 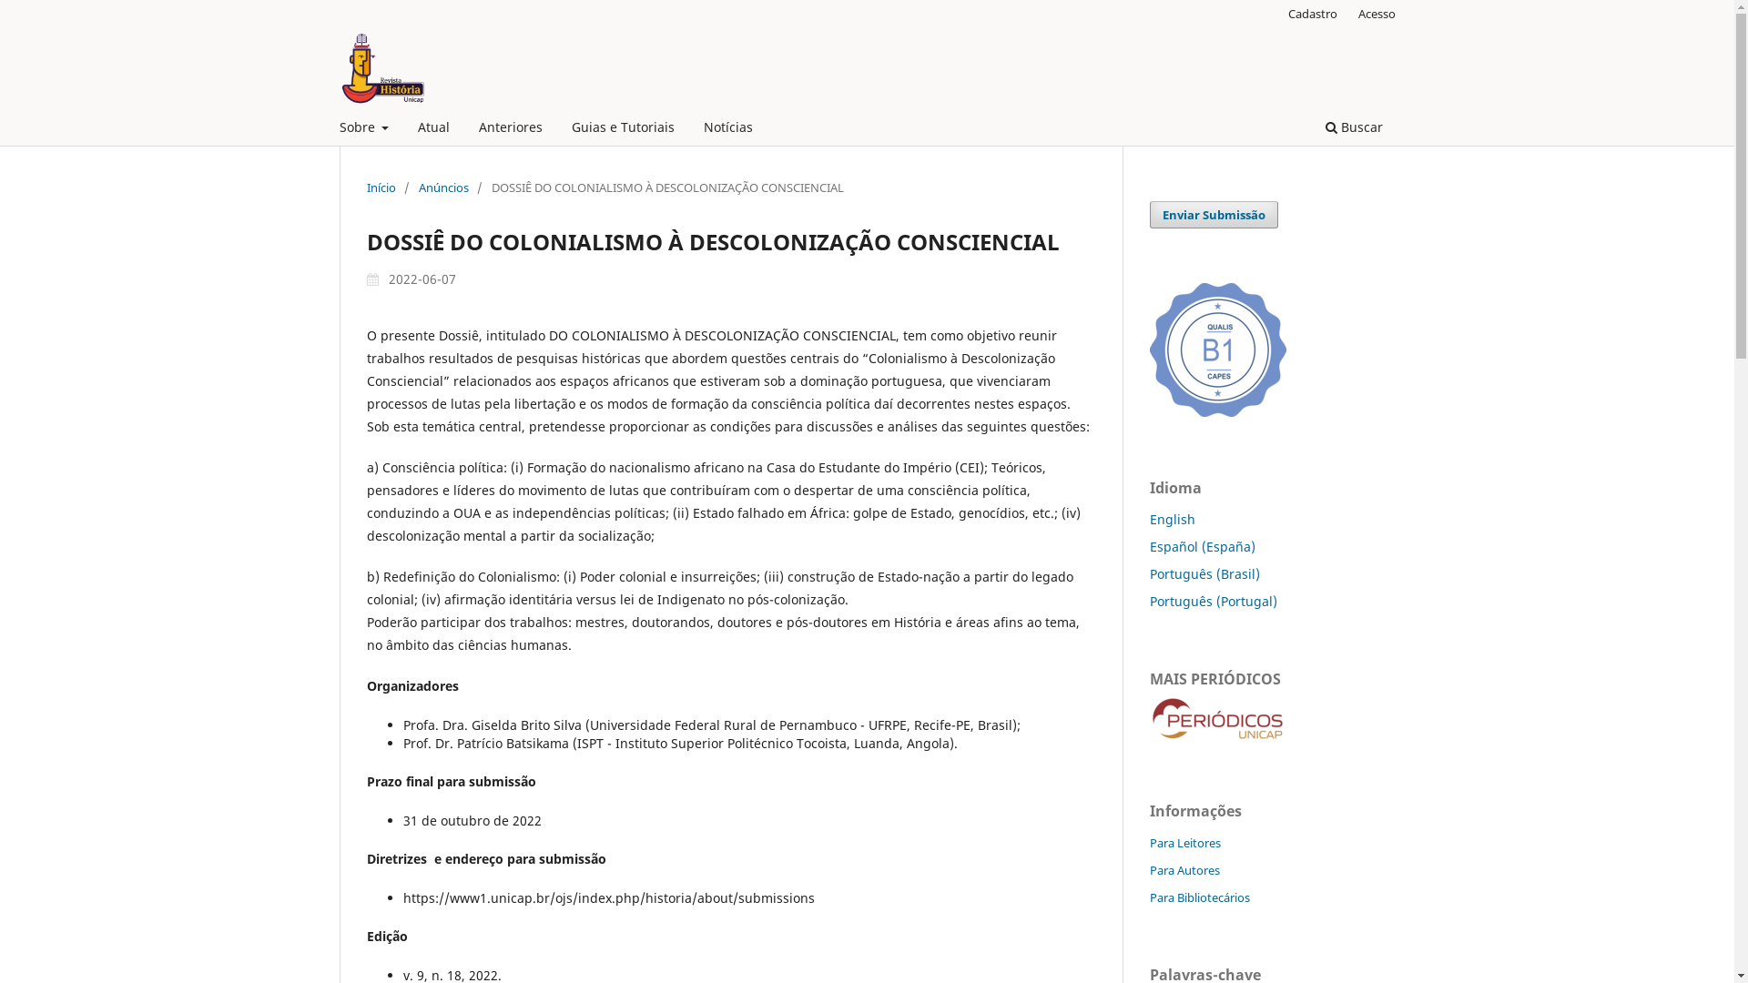 I want to click on Cadastro, so click(x=1313, y=14).